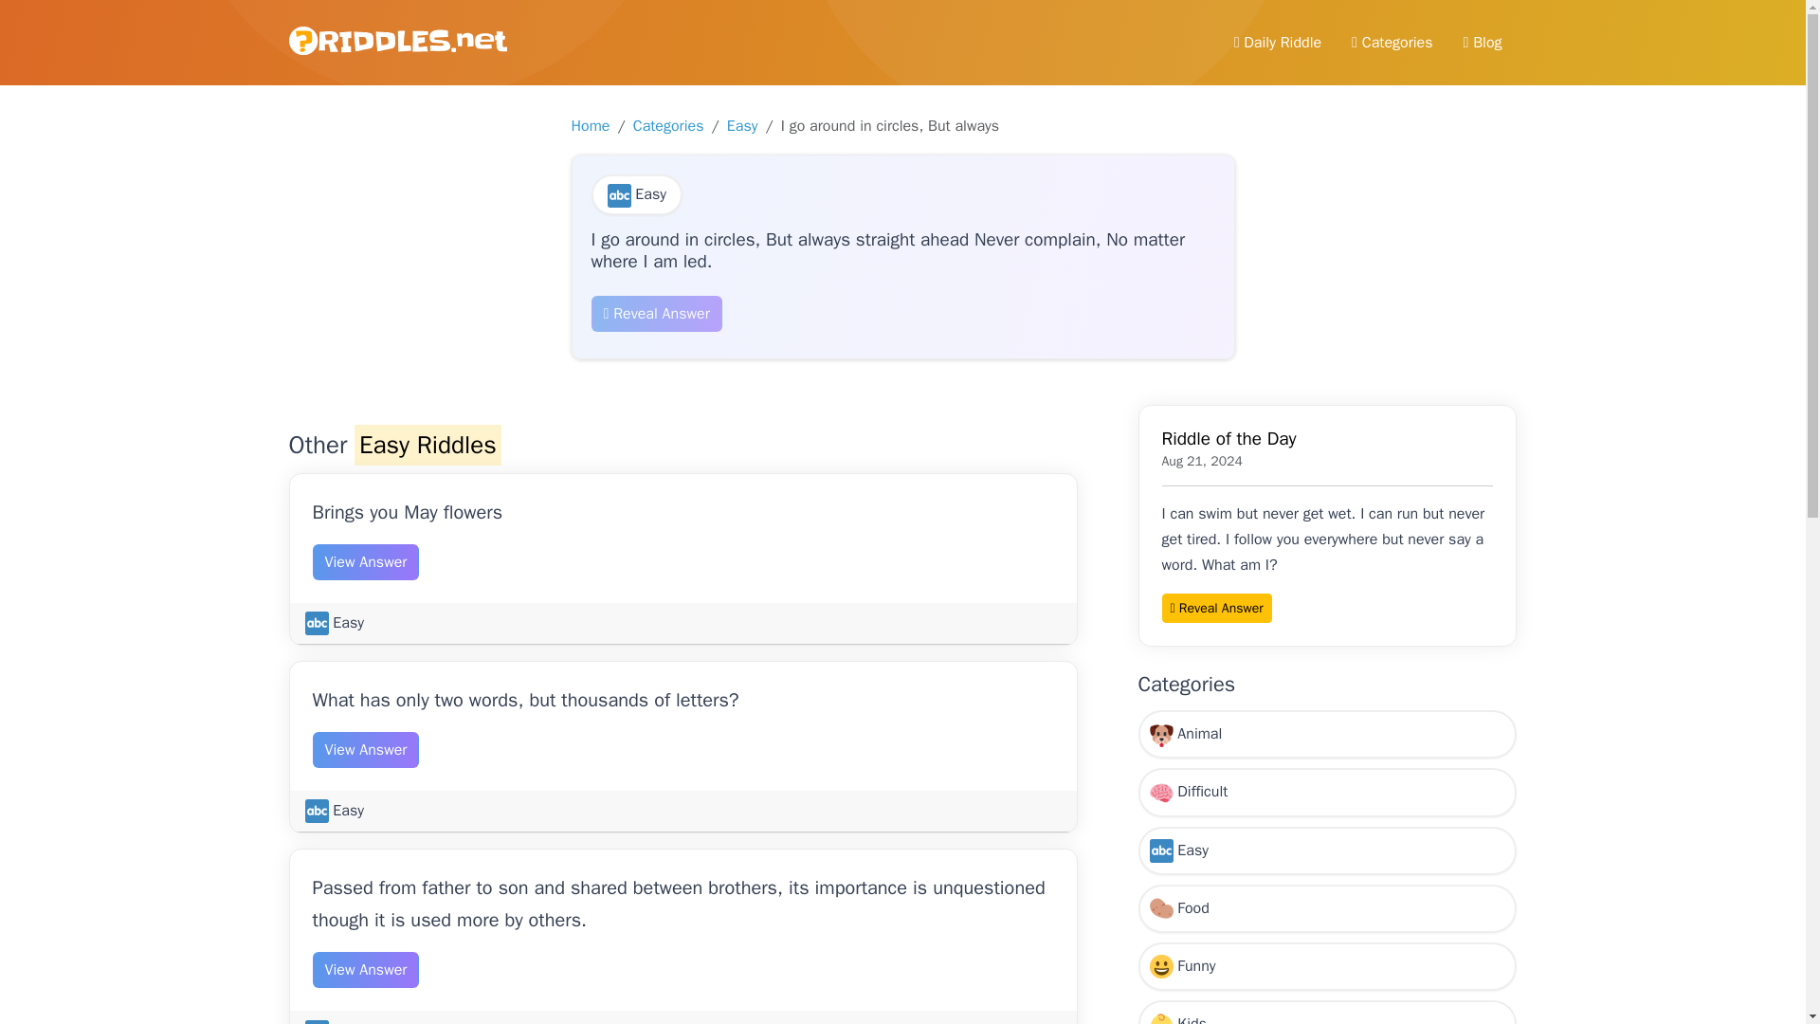 This screenshot has height=1024, width=1820. I want to click on Easy, so click(335, 622).